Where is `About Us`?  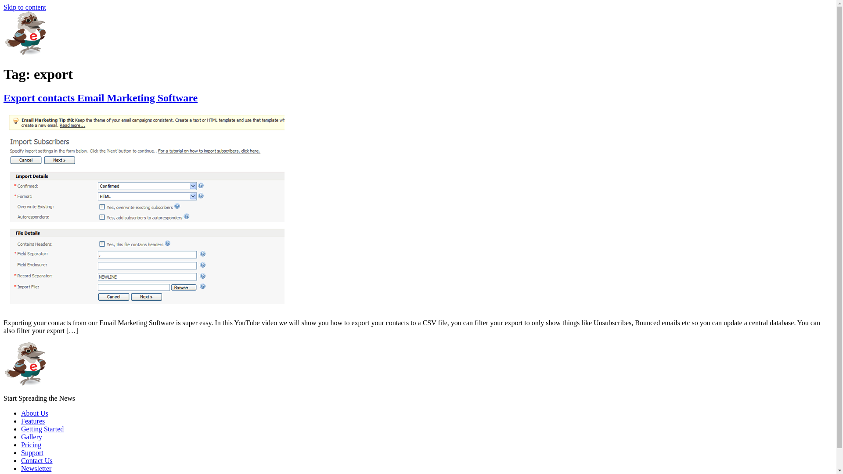
About Us is located at coordinates (35, 413).